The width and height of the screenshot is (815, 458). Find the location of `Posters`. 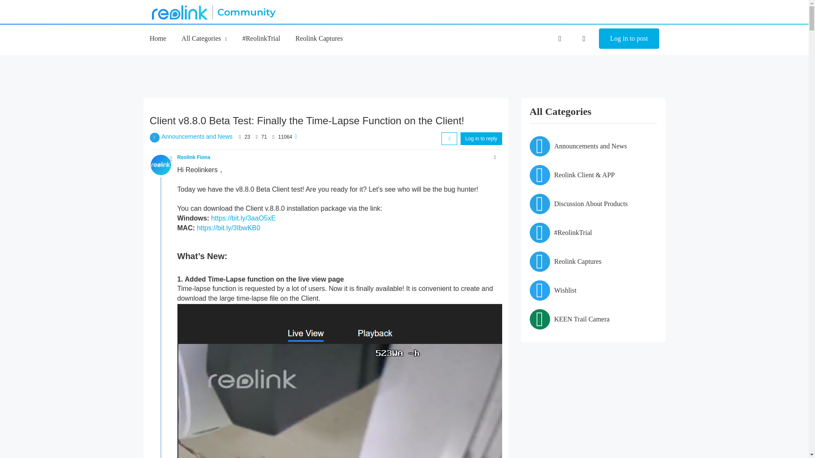

Posters is located at coordinates (240, 137).